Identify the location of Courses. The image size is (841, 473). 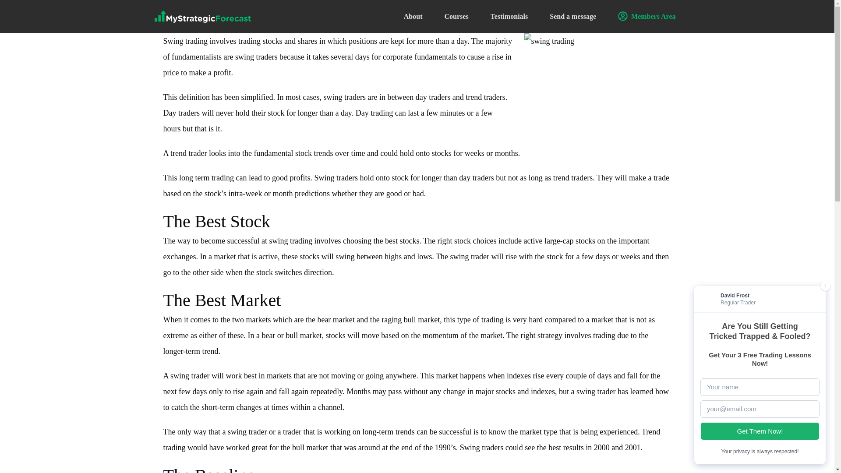
(456, 17).